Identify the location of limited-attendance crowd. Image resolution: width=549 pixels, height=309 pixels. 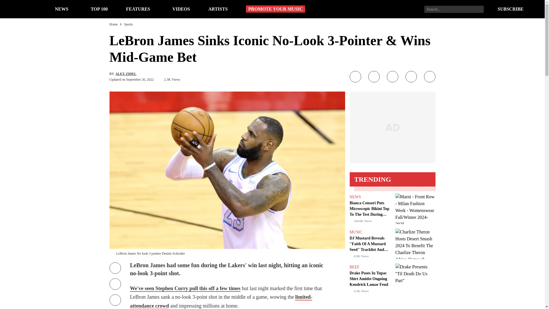
(221, 302).